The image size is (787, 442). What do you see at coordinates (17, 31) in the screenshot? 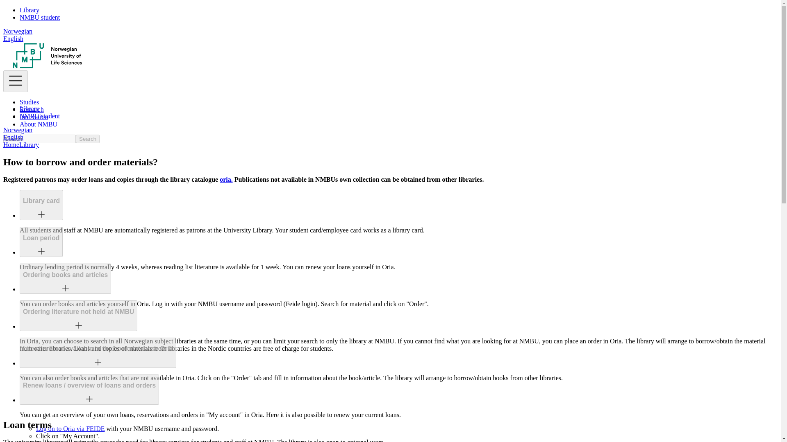
I see `Norwegian` at bounding box center [17, 31].